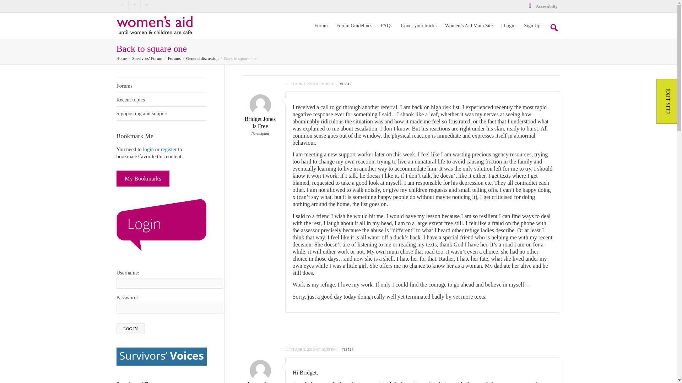  What do you see at coordinates (121, 58) in the screenshot?
I see `Home` at bounding box center [121, 58].